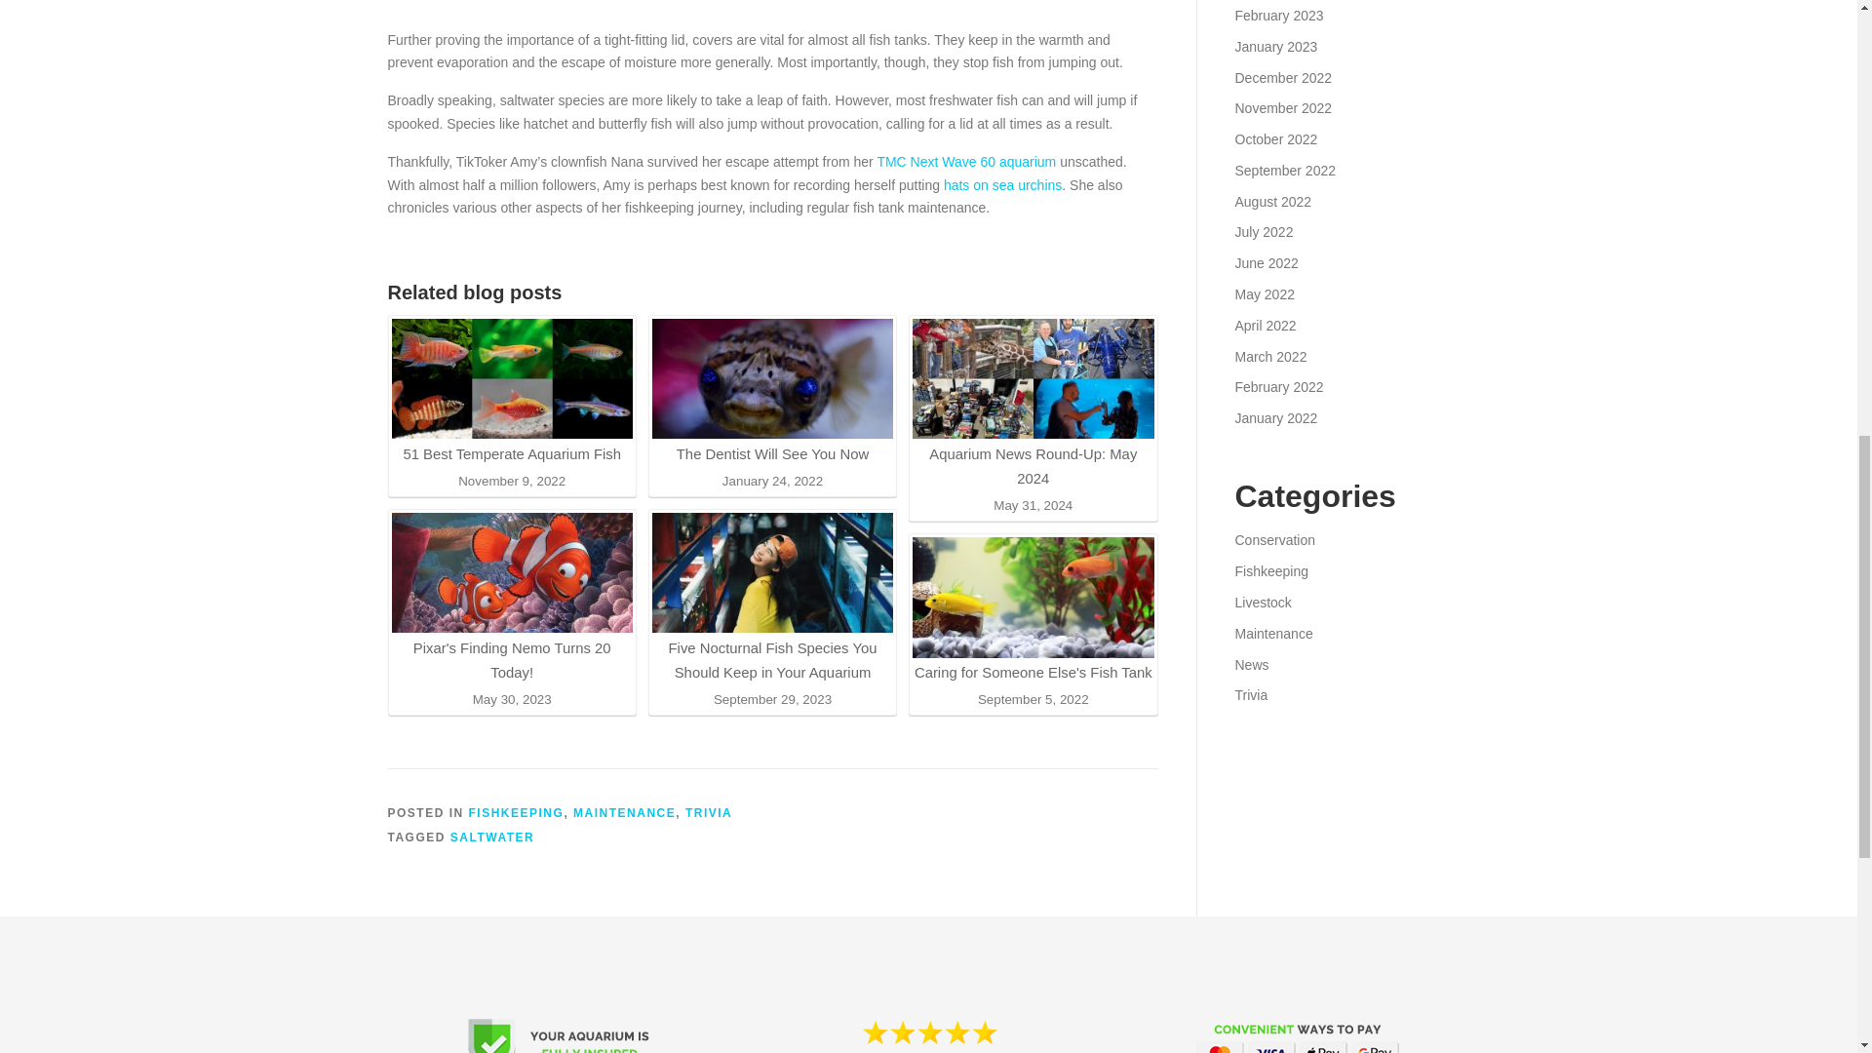 Image resolution: width=1872 pixels, height=1053 pixels. Describe the element at coordinates (965, 161) in the screenshot. I see `TMC Next Wave 60 aquarium` at that location.